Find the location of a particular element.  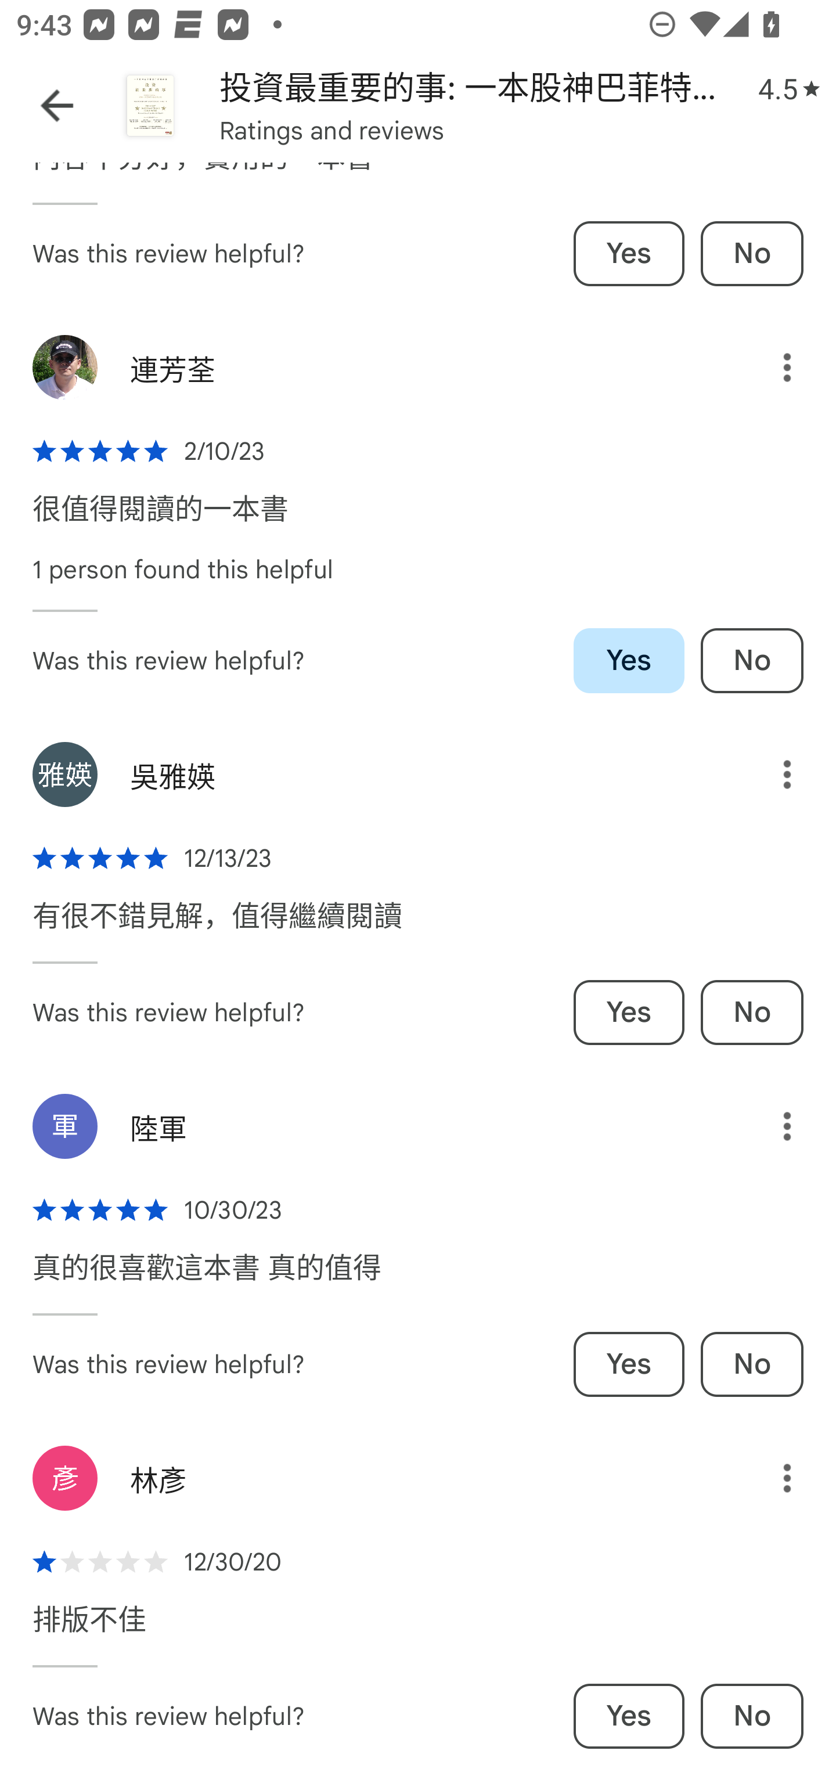

Navigate up is located at coordinates (57, 106).